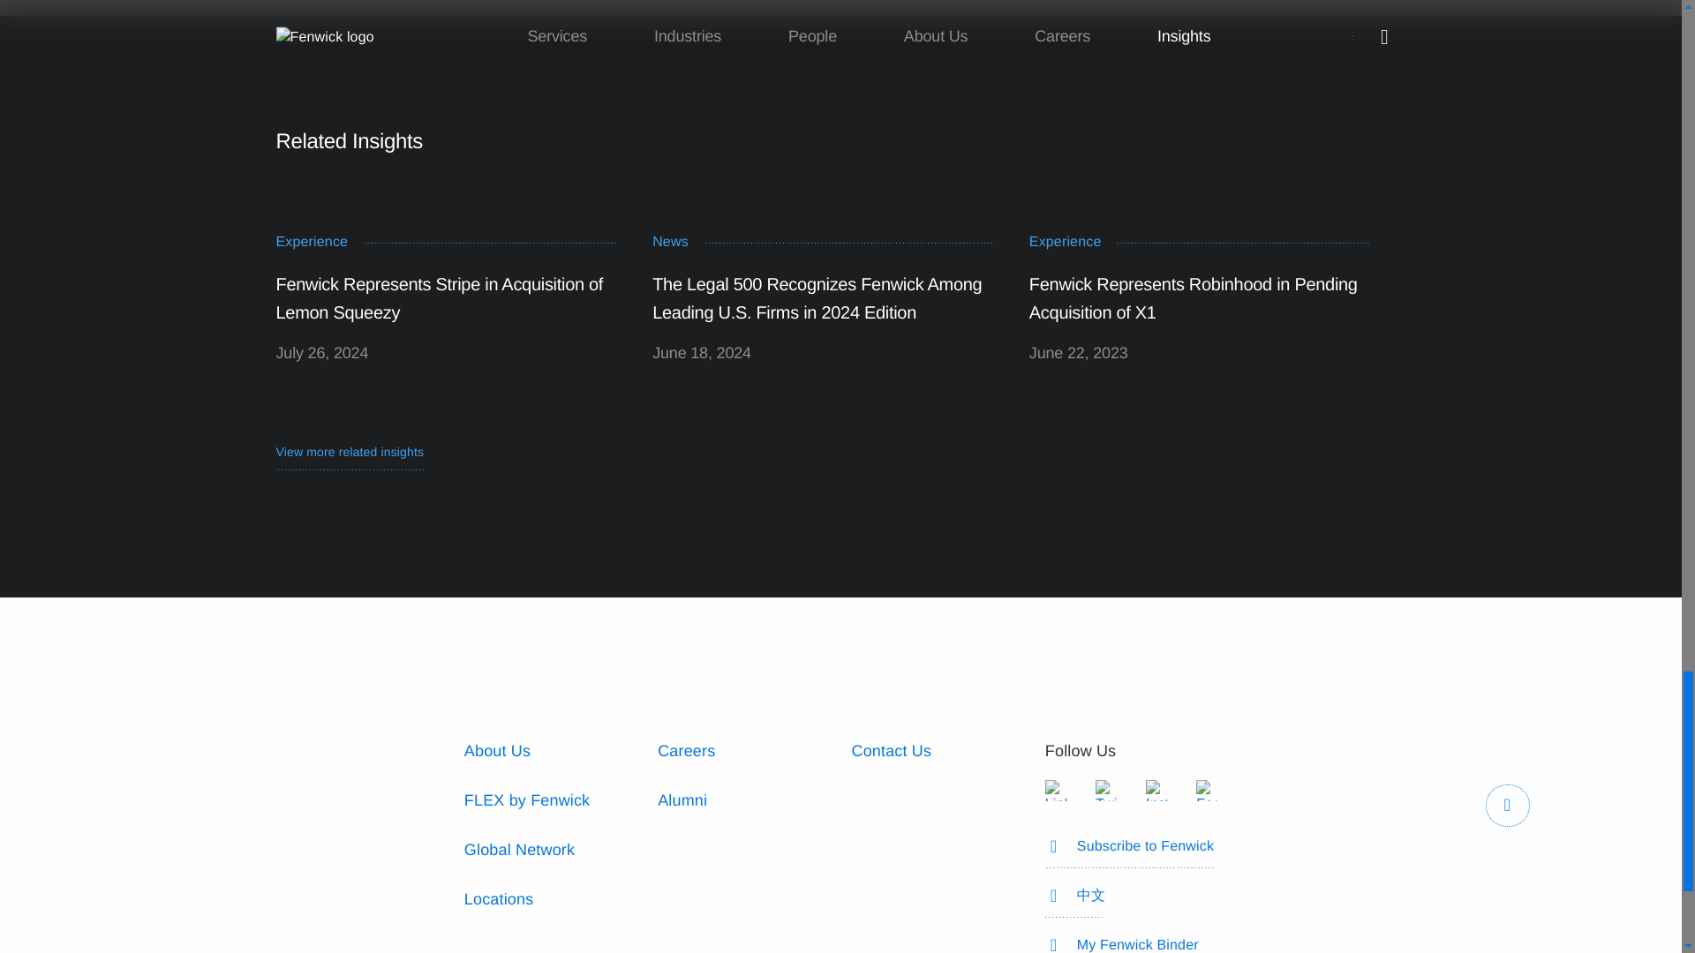 This screenshot has height=953, width=1695. I want to click on FLEX by Fenwick, so click(527, 799).